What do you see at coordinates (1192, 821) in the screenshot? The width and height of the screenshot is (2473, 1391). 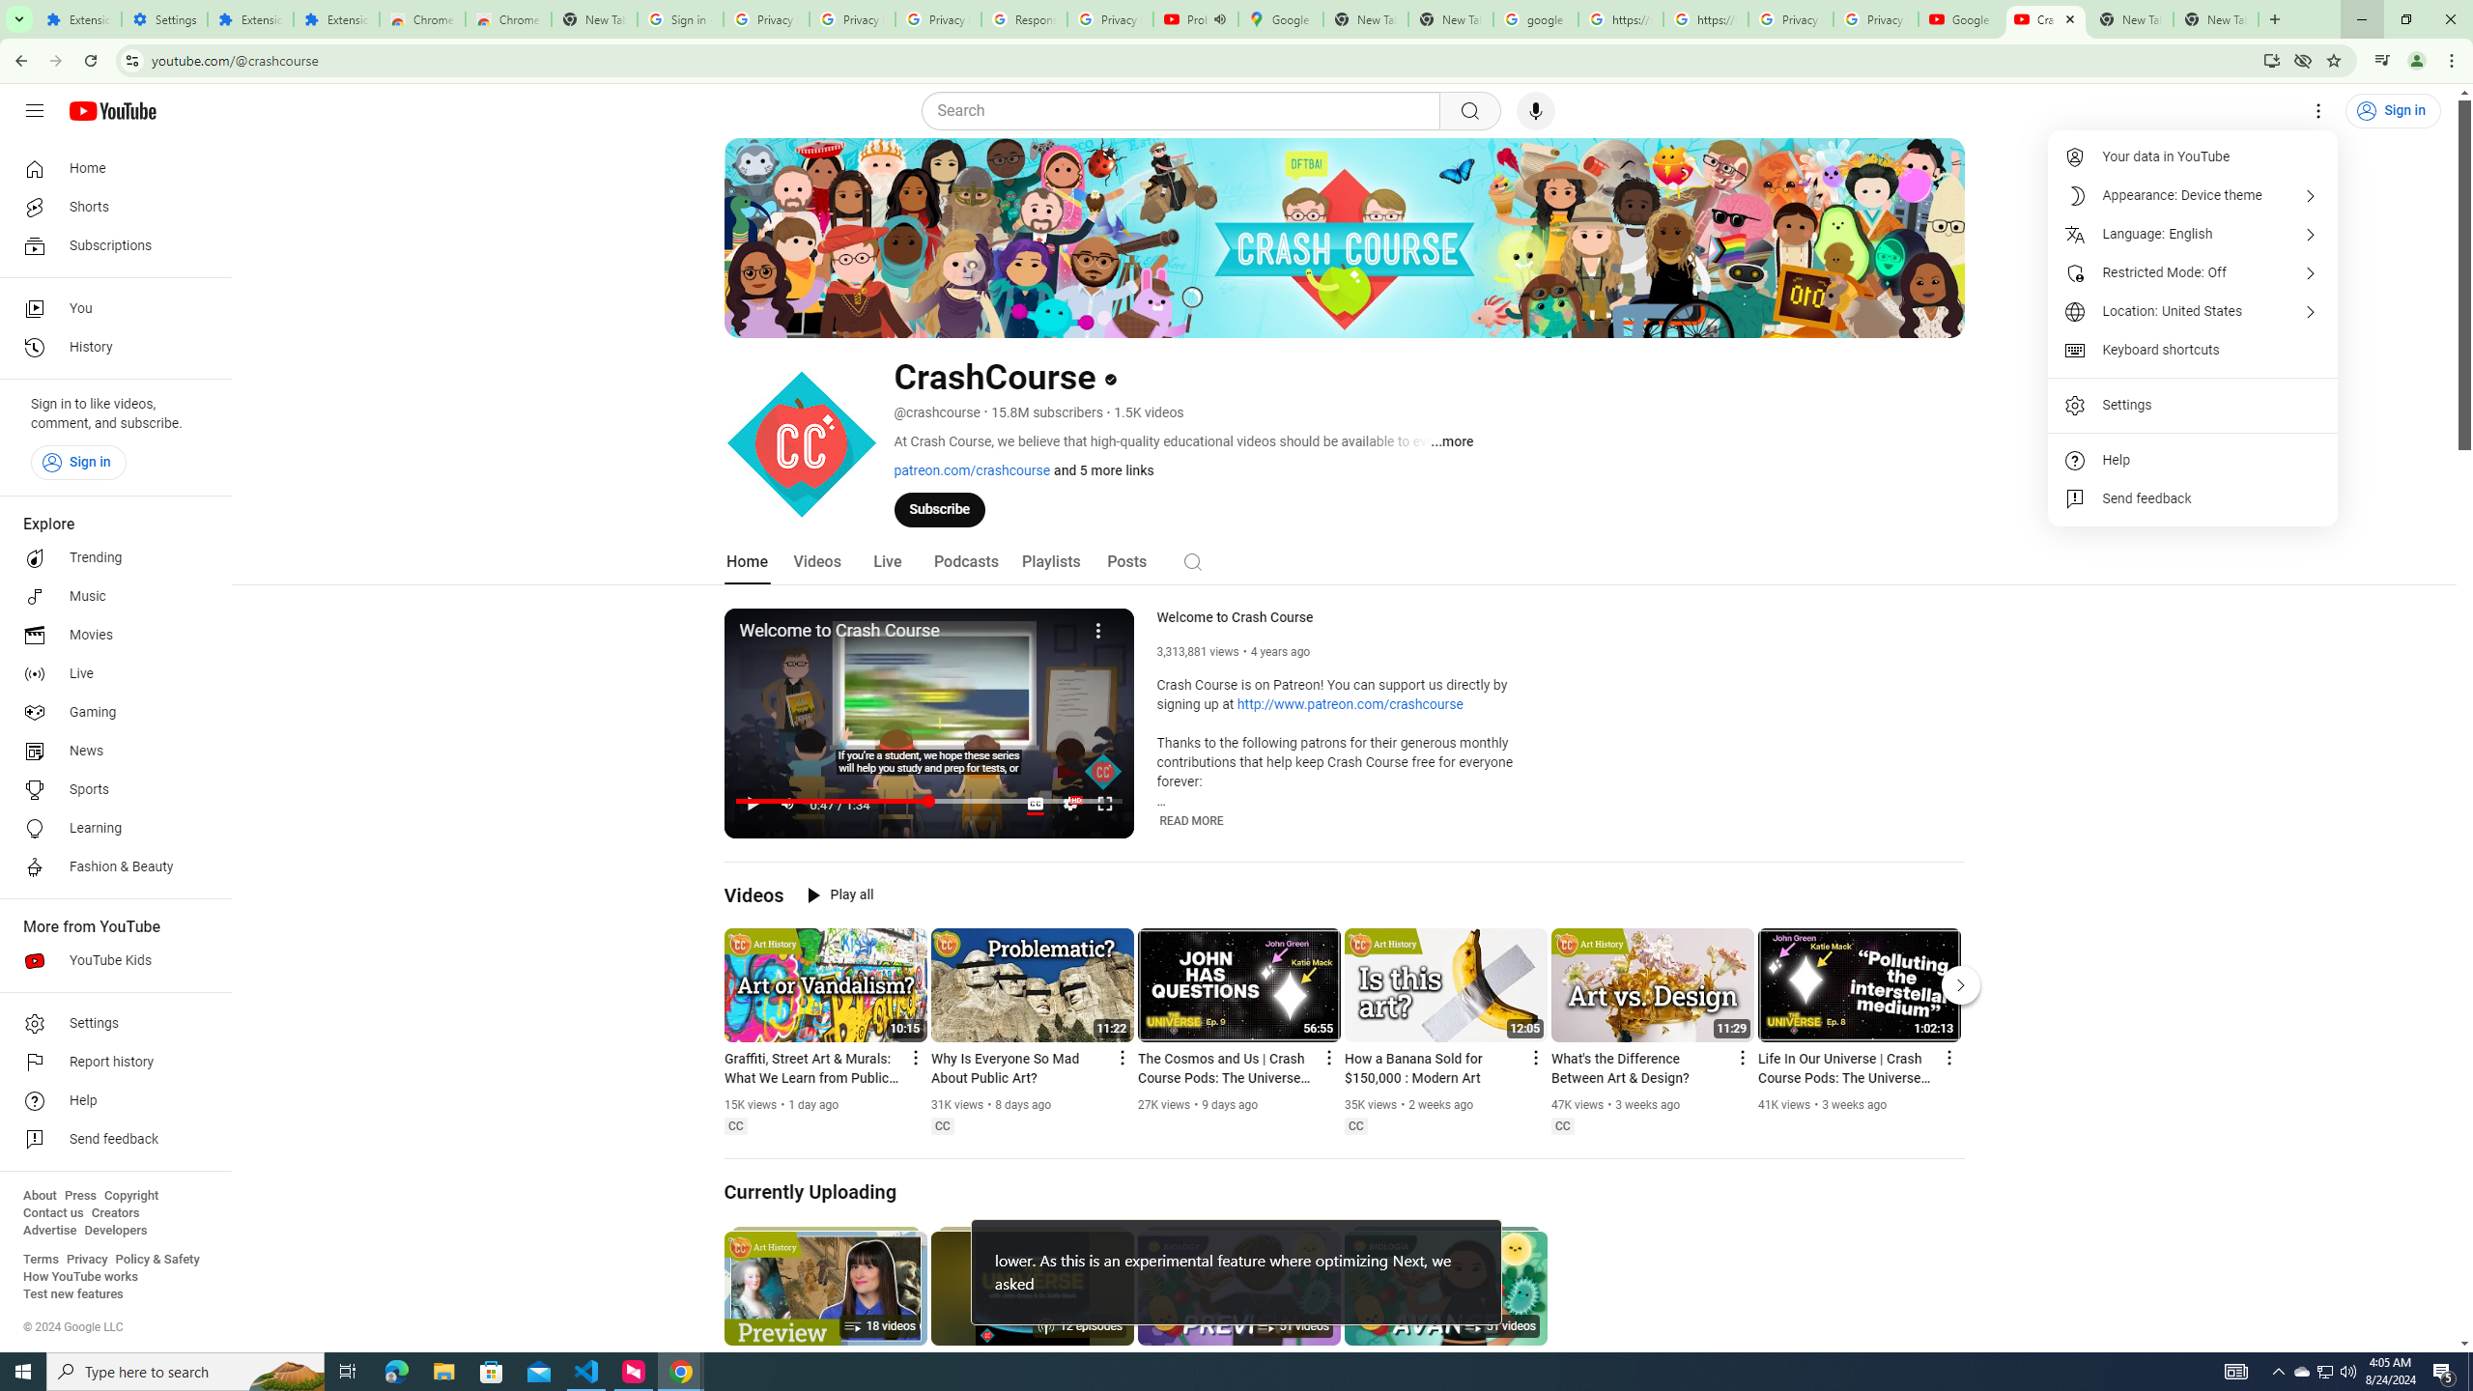 I see `READ MORE` at bounding box center [1192, 821].